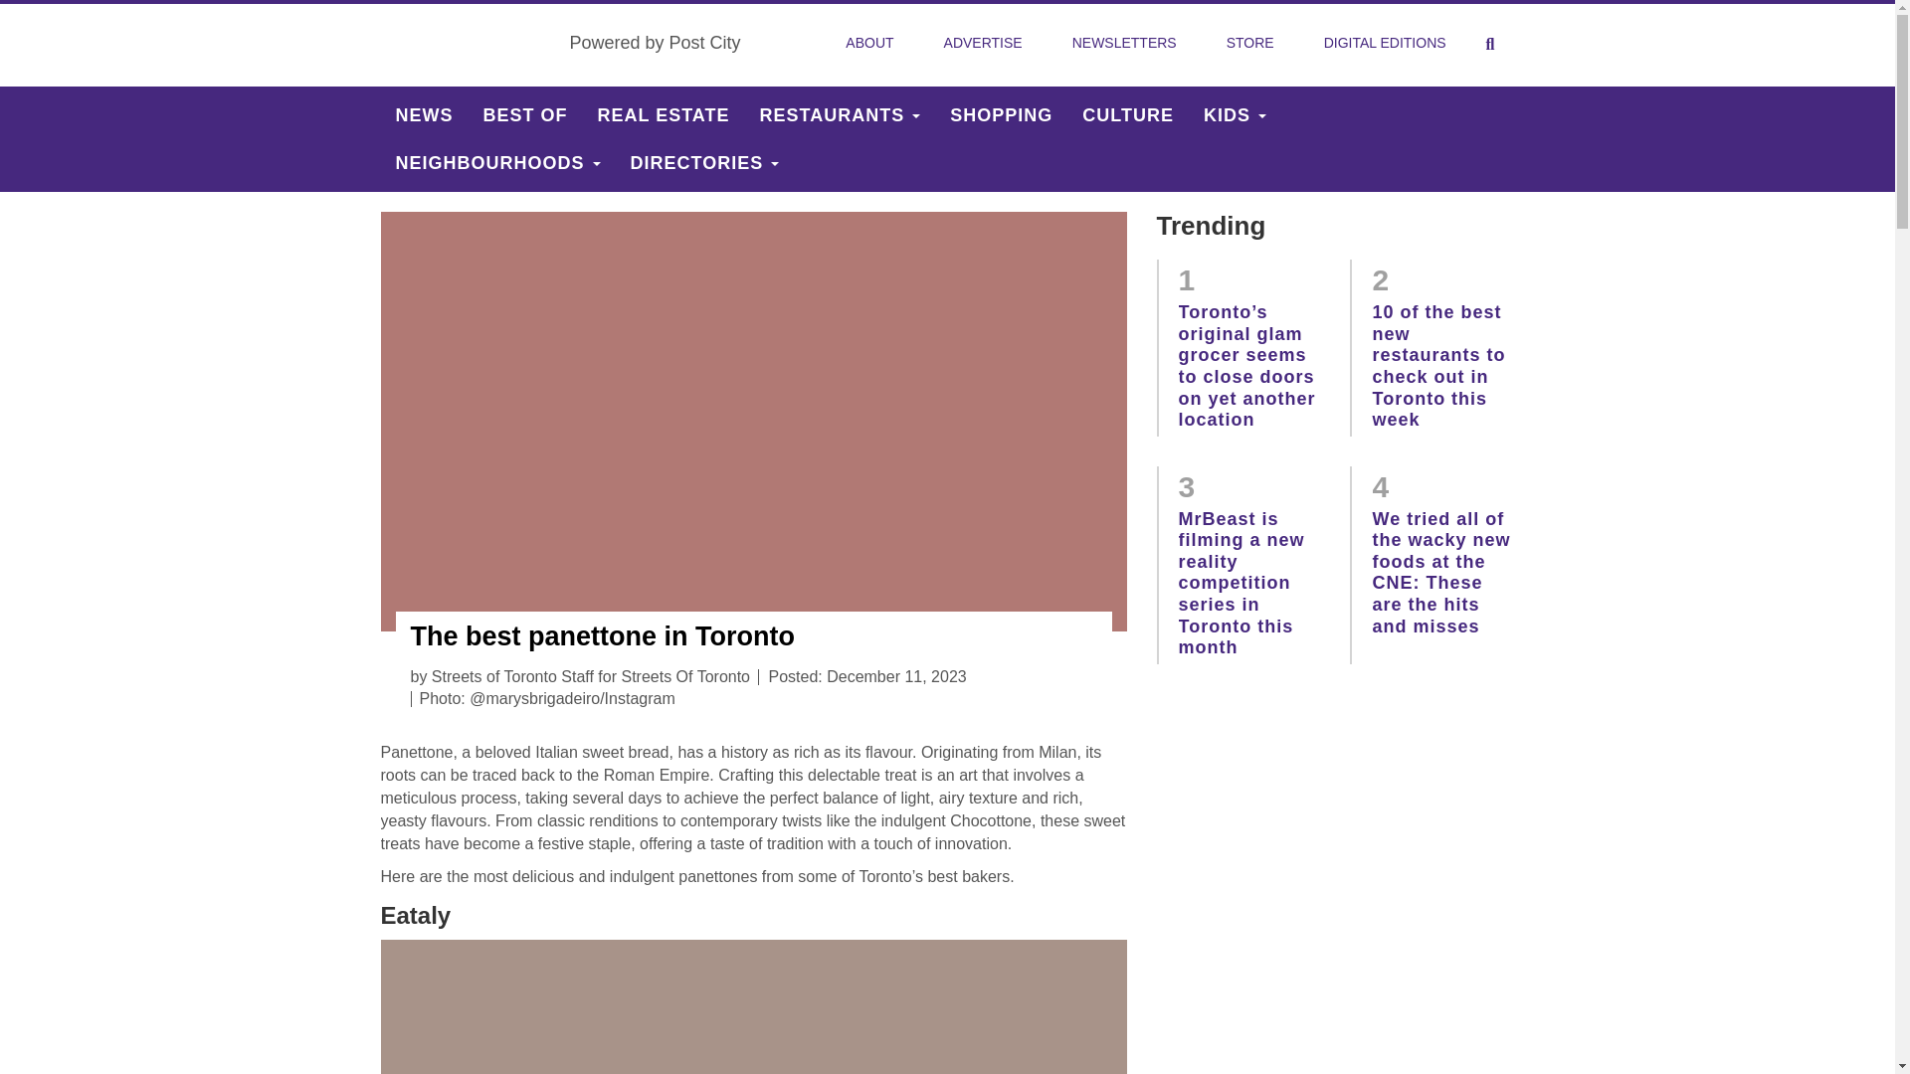 Image resolution: width=1910 pixels, height=1074 pixels. I want to click on RESTAURANTS, so click(840, 115).